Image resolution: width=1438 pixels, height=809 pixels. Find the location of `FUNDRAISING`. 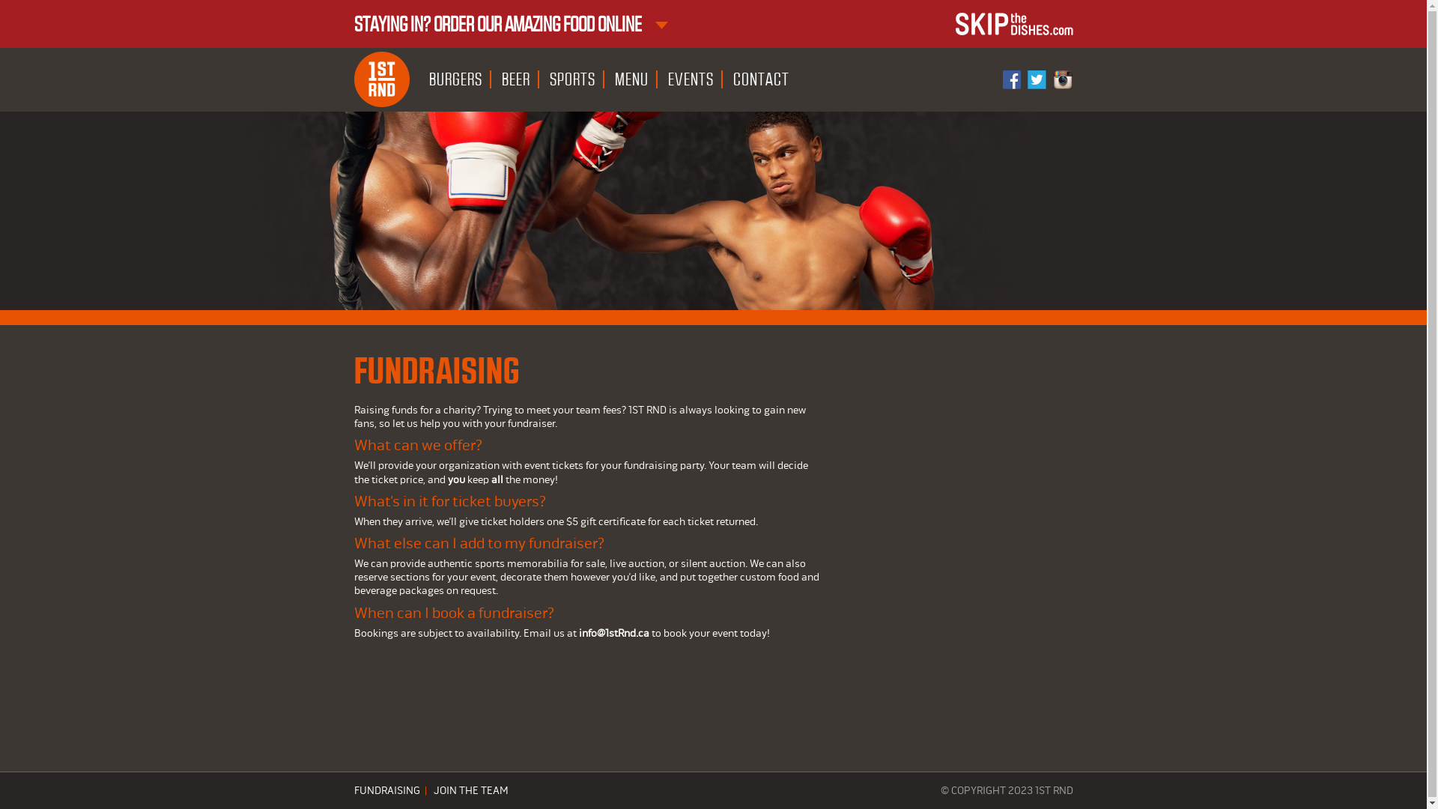

FUNDRAISING is located at coordinates (386, 791).